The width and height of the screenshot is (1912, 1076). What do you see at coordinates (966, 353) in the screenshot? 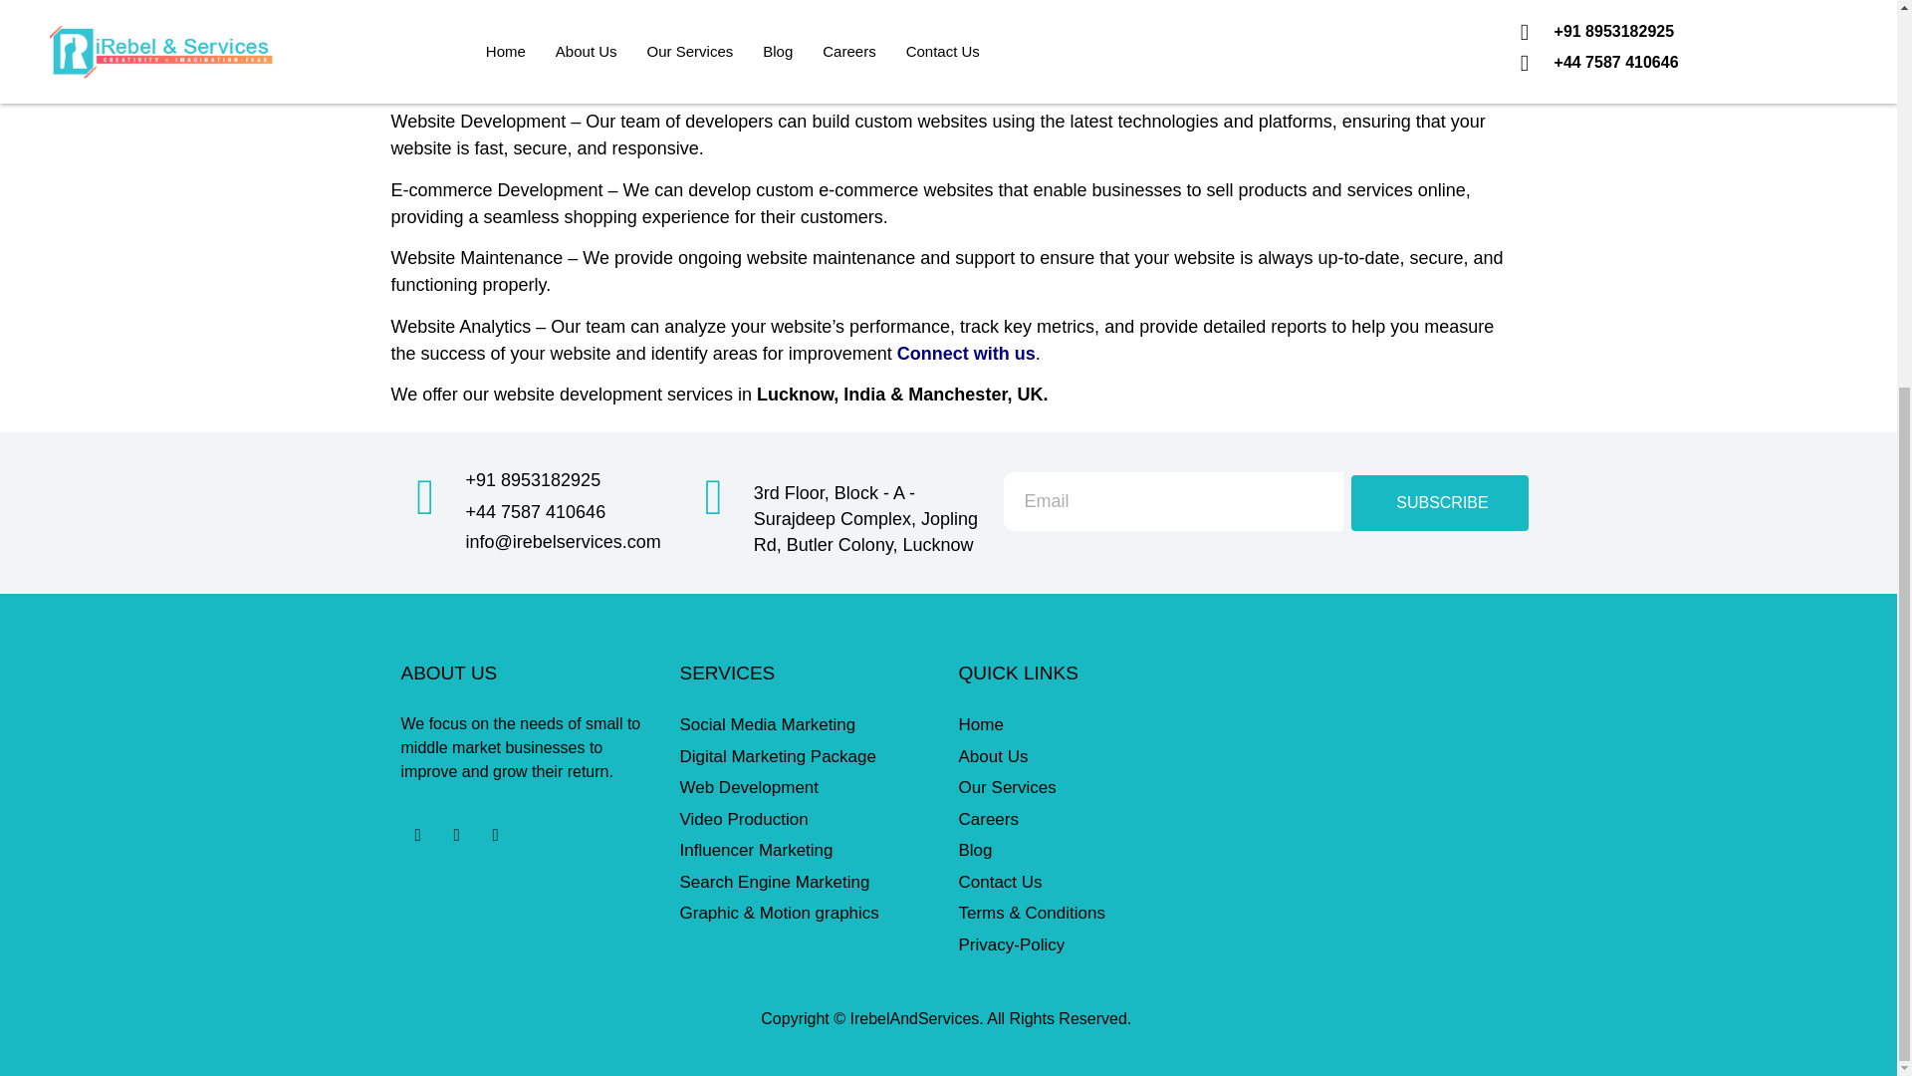
I see `Connect with us` at bounding box center [966, 353].